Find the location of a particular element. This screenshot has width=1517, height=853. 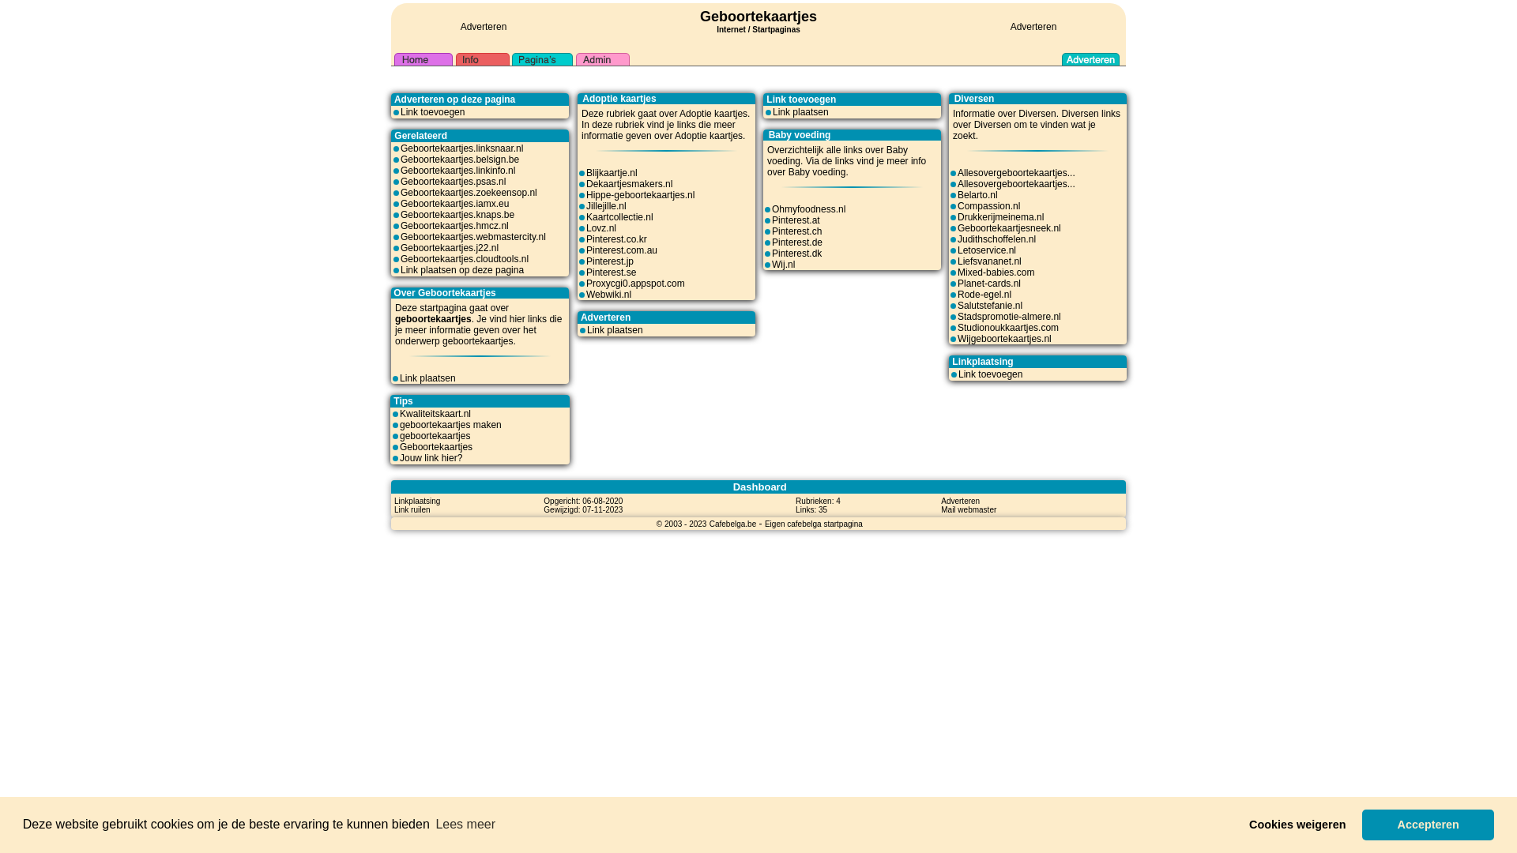

Wijgeboortekaartjes.nl is located at coordinates (1005, 339).